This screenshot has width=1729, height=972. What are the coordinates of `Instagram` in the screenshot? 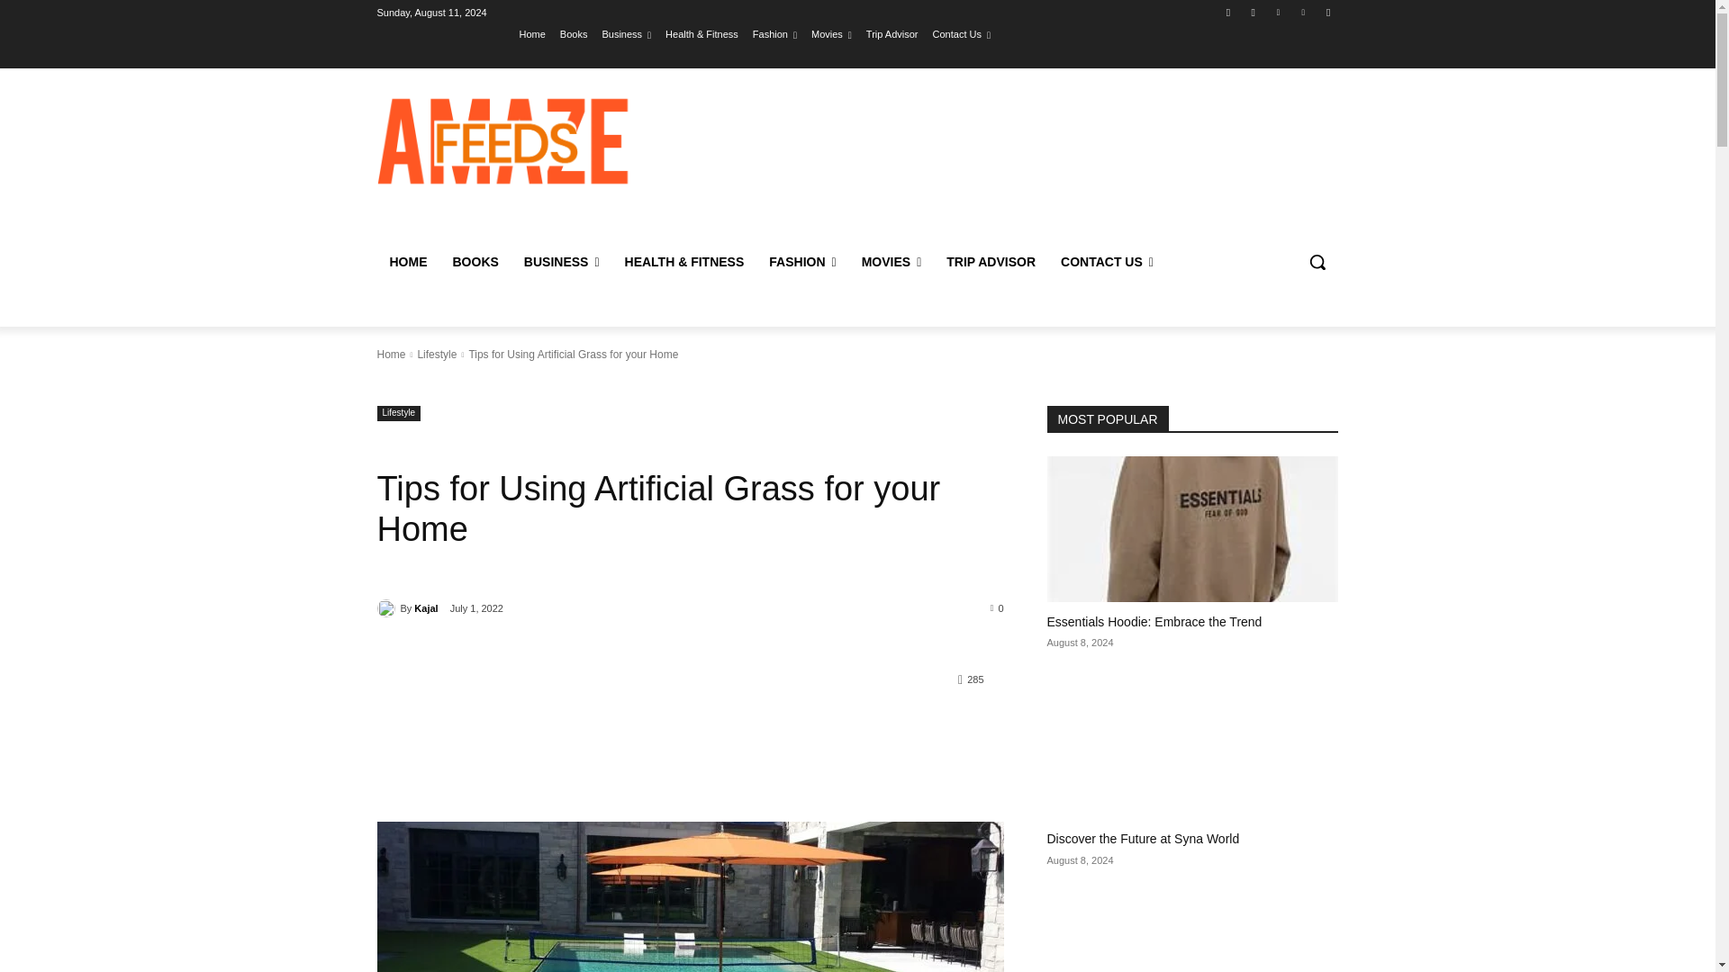 It's located at (1254, 12).